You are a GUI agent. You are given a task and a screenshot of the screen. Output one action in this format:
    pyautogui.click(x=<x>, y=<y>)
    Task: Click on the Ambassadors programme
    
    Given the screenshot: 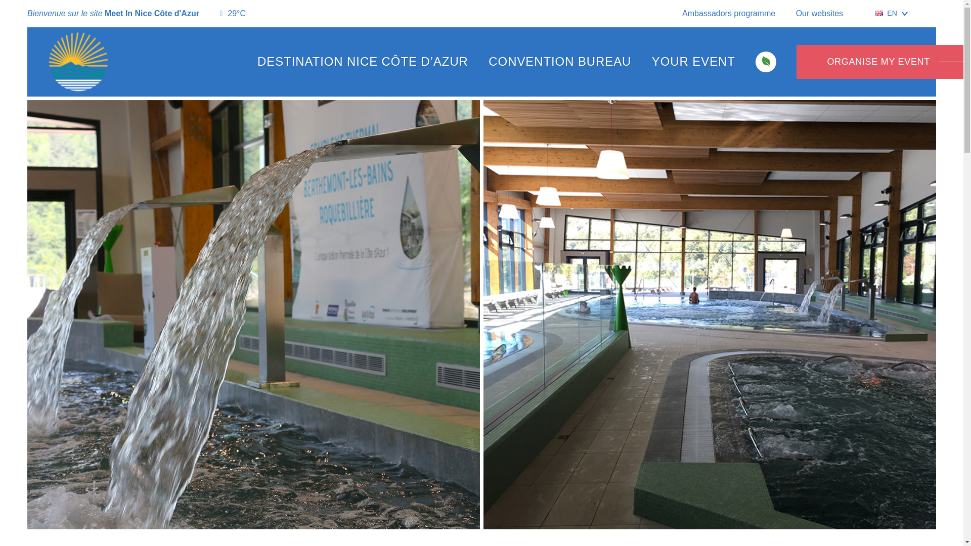 What is the action you would take?
    pyautogui.click(x=728, y=13)
    